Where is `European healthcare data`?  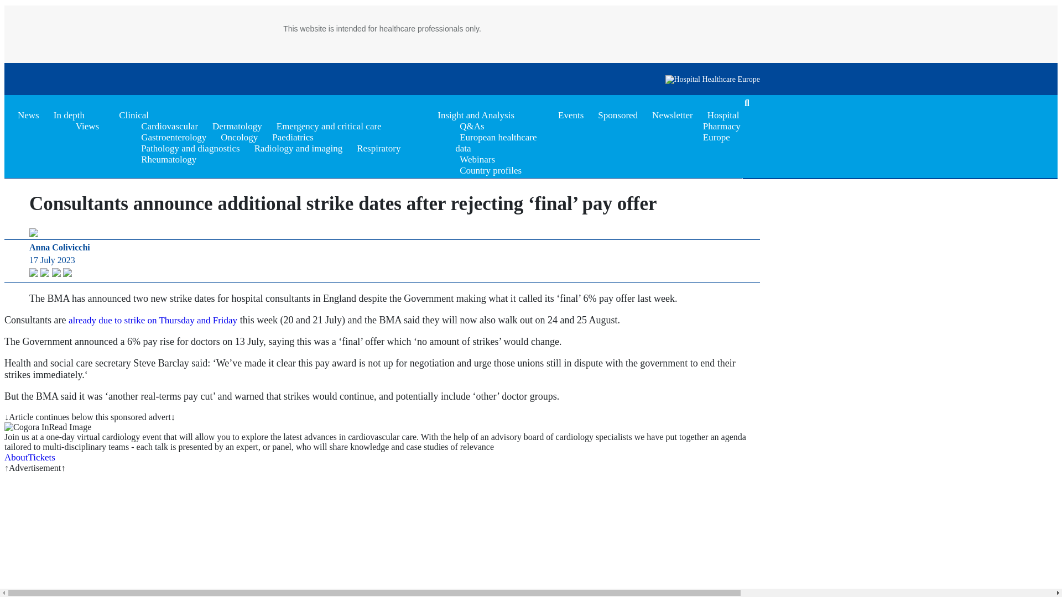 European healthcare data is located at coordinates (496, 143).